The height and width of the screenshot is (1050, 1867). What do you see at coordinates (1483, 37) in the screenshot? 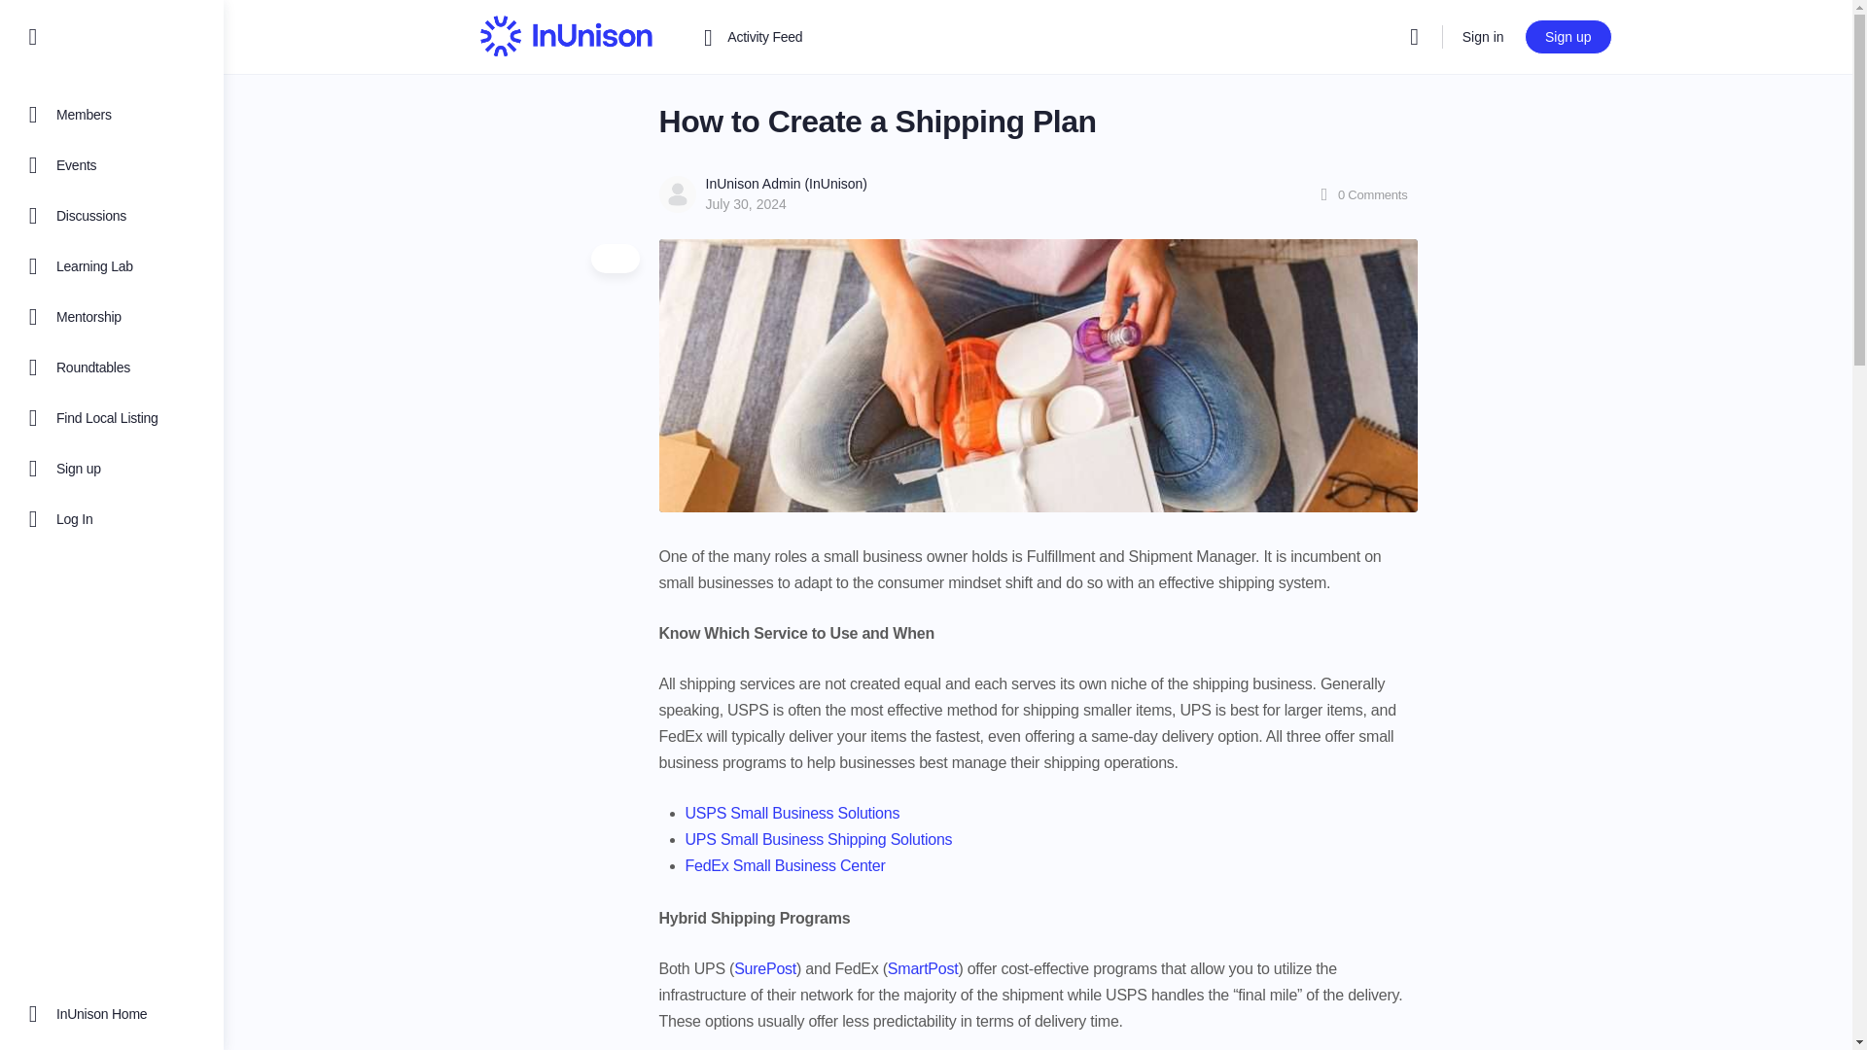
I see `Sign in` at bounding box center [1483, 37].